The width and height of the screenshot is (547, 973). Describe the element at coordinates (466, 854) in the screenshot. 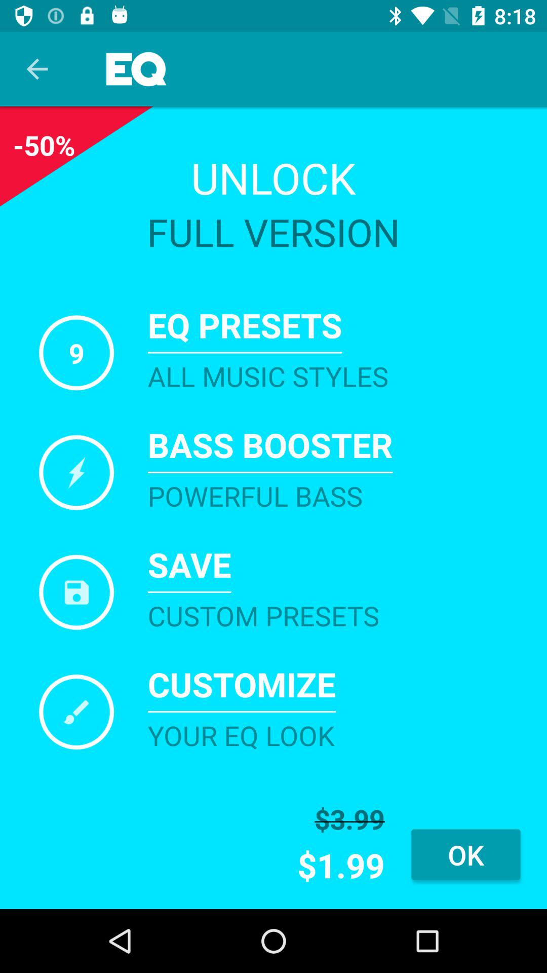

I see `choose ok item` at that location.